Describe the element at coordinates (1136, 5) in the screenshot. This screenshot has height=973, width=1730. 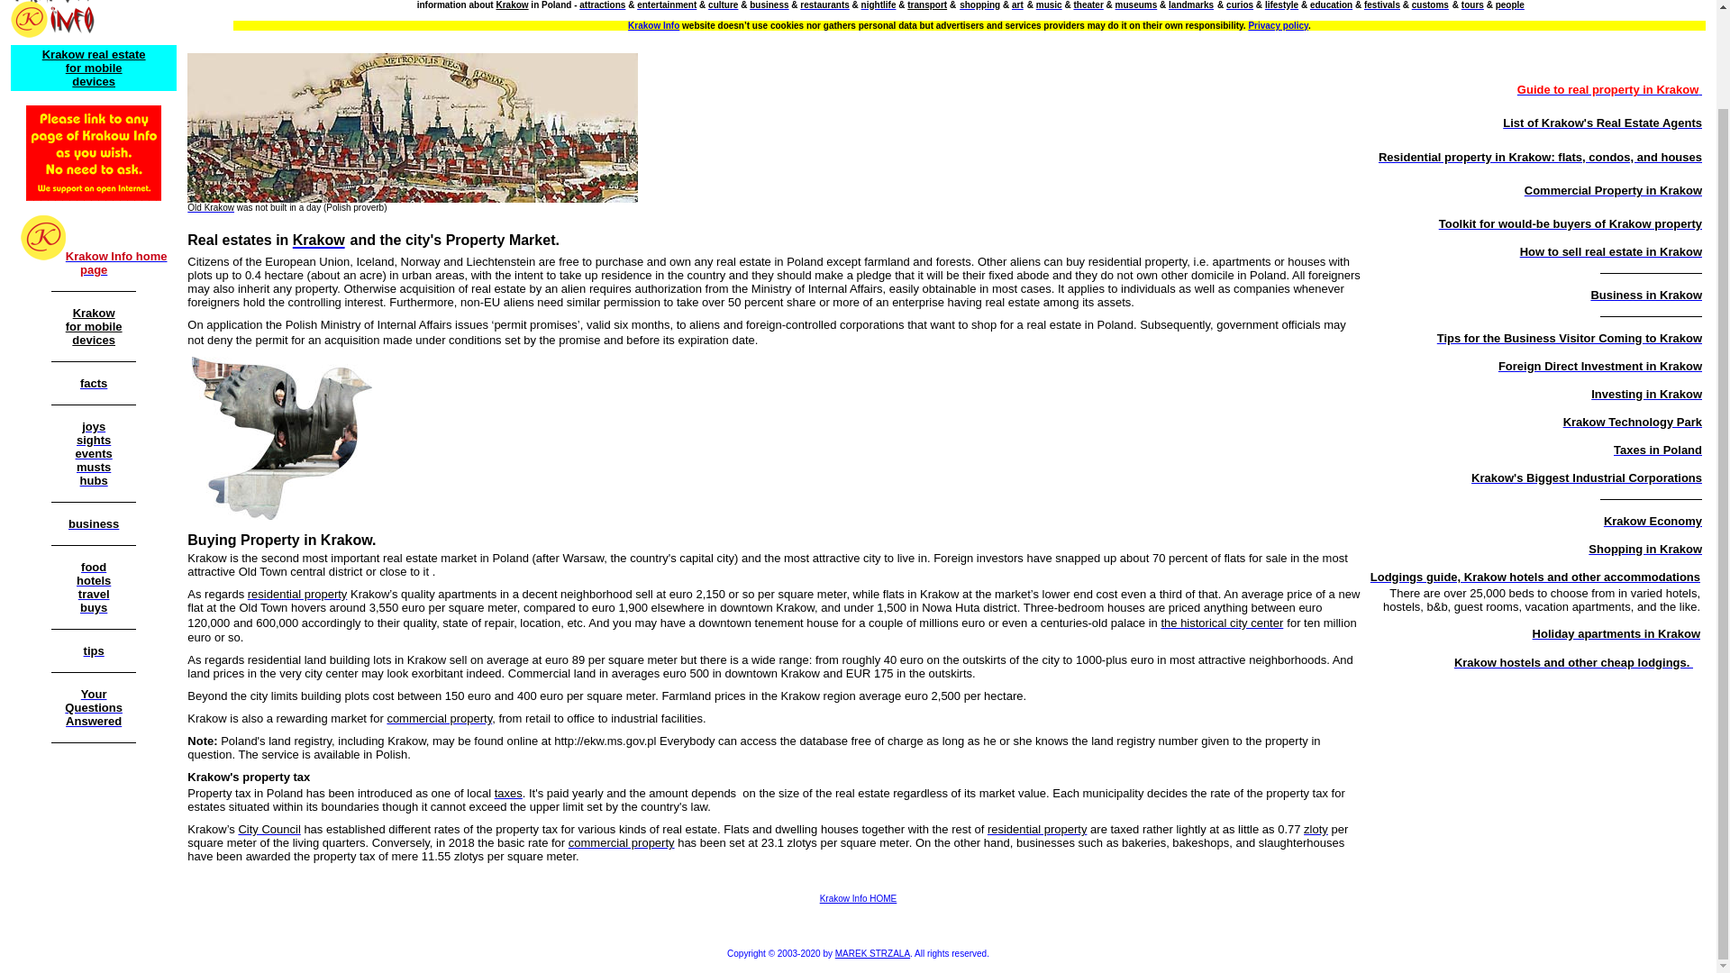
I see `museums` at that location.